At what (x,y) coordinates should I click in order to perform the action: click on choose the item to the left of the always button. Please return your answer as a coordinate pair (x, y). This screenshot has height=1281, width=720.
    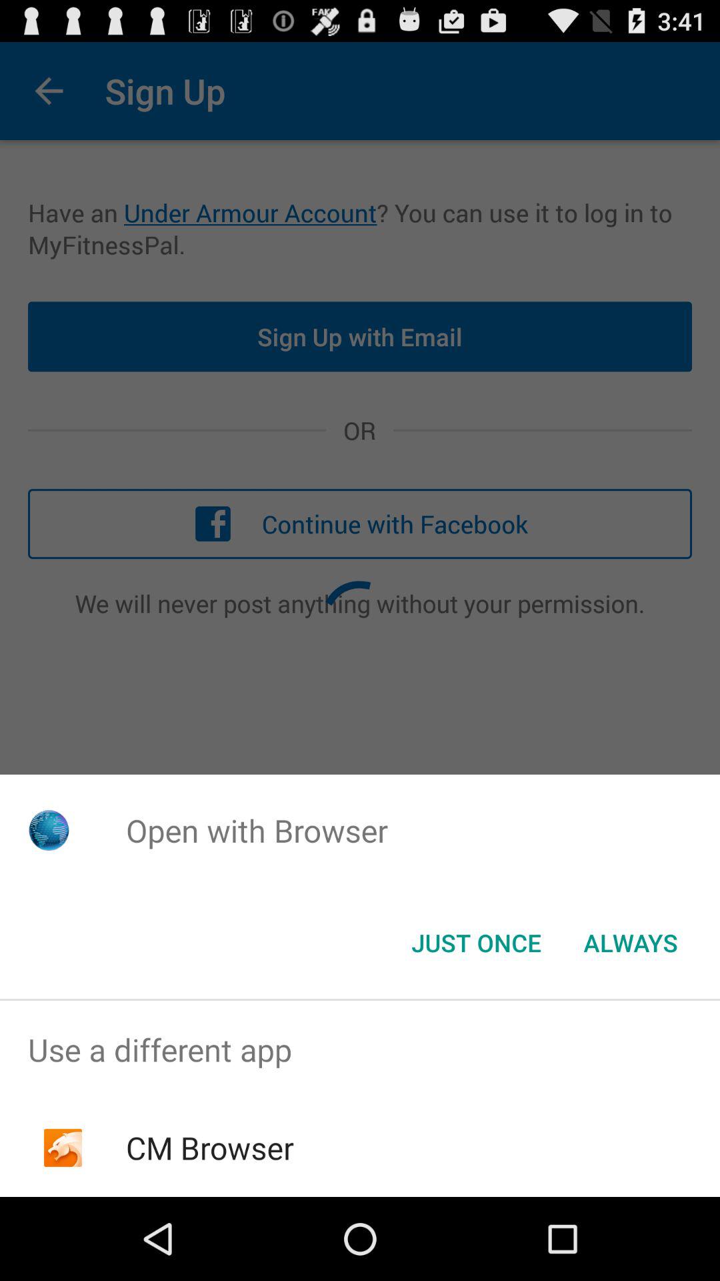
    Looking at the image, I should click on (476, 943).